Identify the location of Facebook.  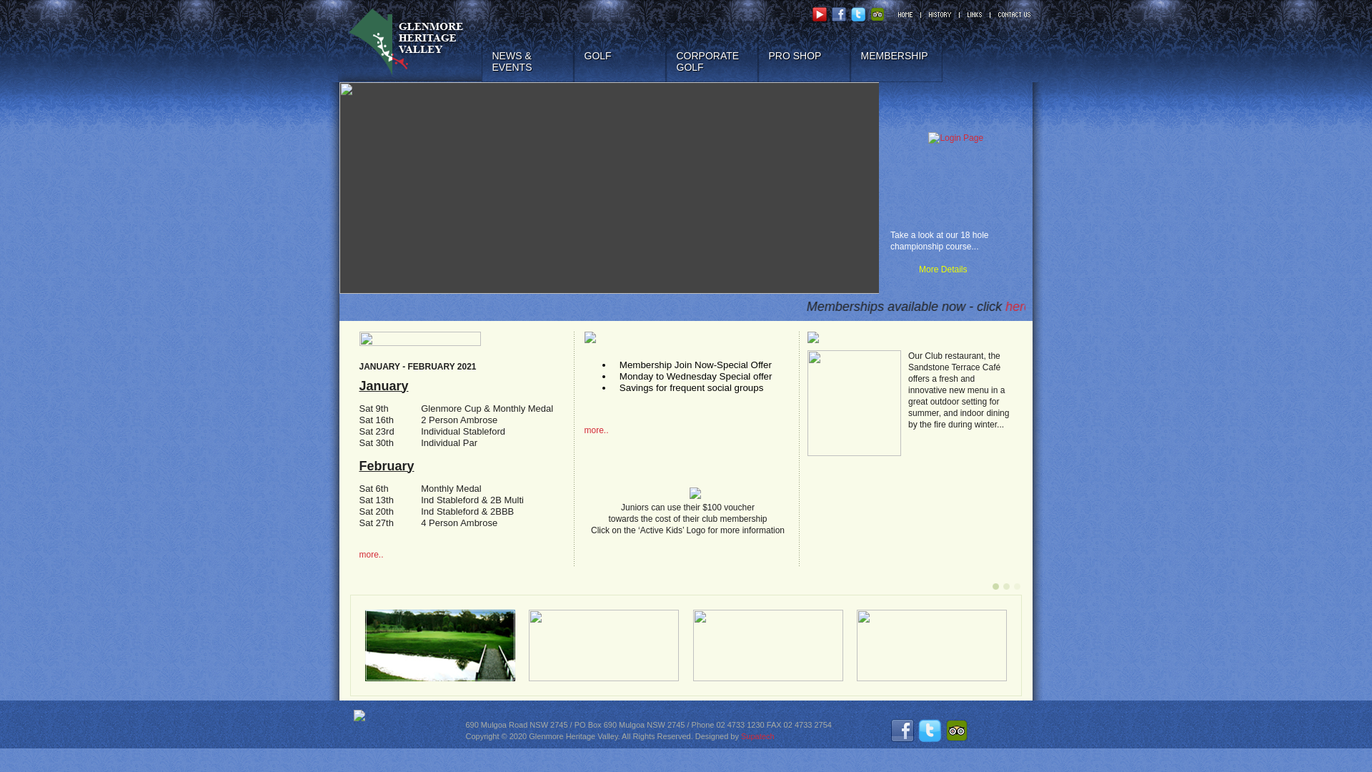
(1178, 308).